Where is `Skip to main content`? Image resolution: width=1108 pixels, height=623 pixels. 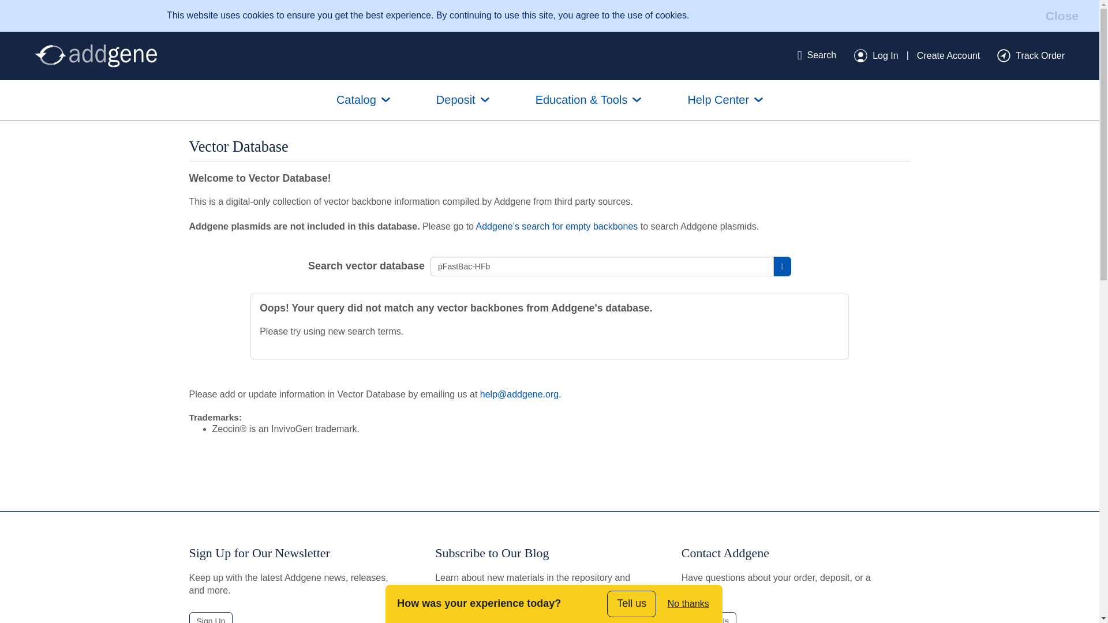 Skip to main content is located at coordinates (9, 6).